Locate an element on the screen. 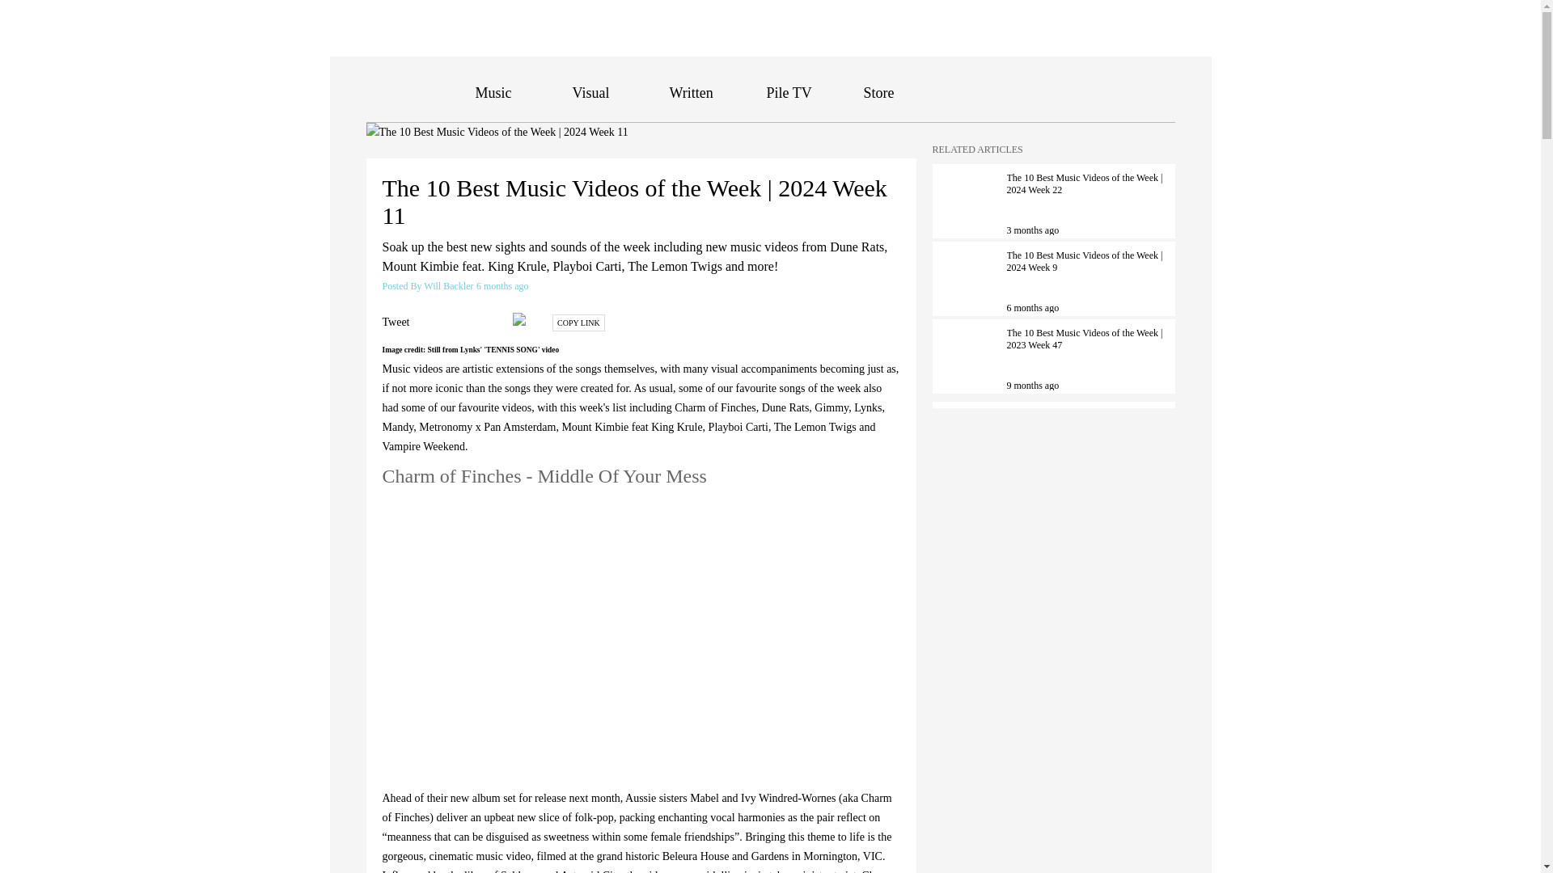 The image size is (1553, 873). Written is located at coordinates (691, 92).